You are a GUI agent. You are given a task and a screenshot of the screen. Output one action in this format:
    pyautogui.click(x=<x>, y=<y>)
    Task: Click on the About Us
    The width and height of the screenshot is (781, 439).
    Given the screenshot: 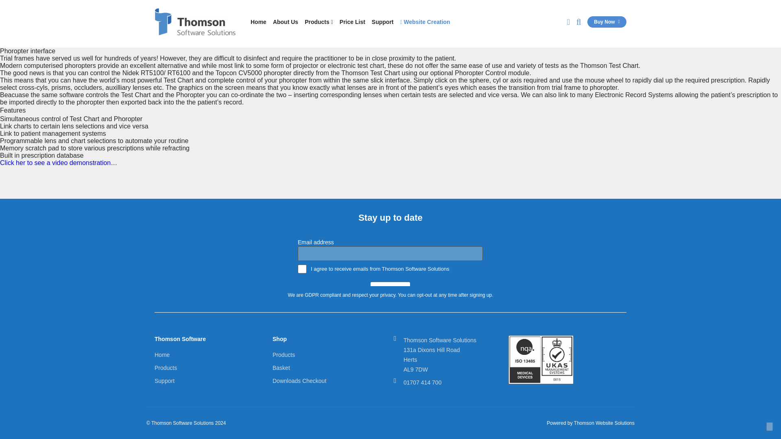 What is the action you would take?
    pyautogui.click(x=286, y=22)
    